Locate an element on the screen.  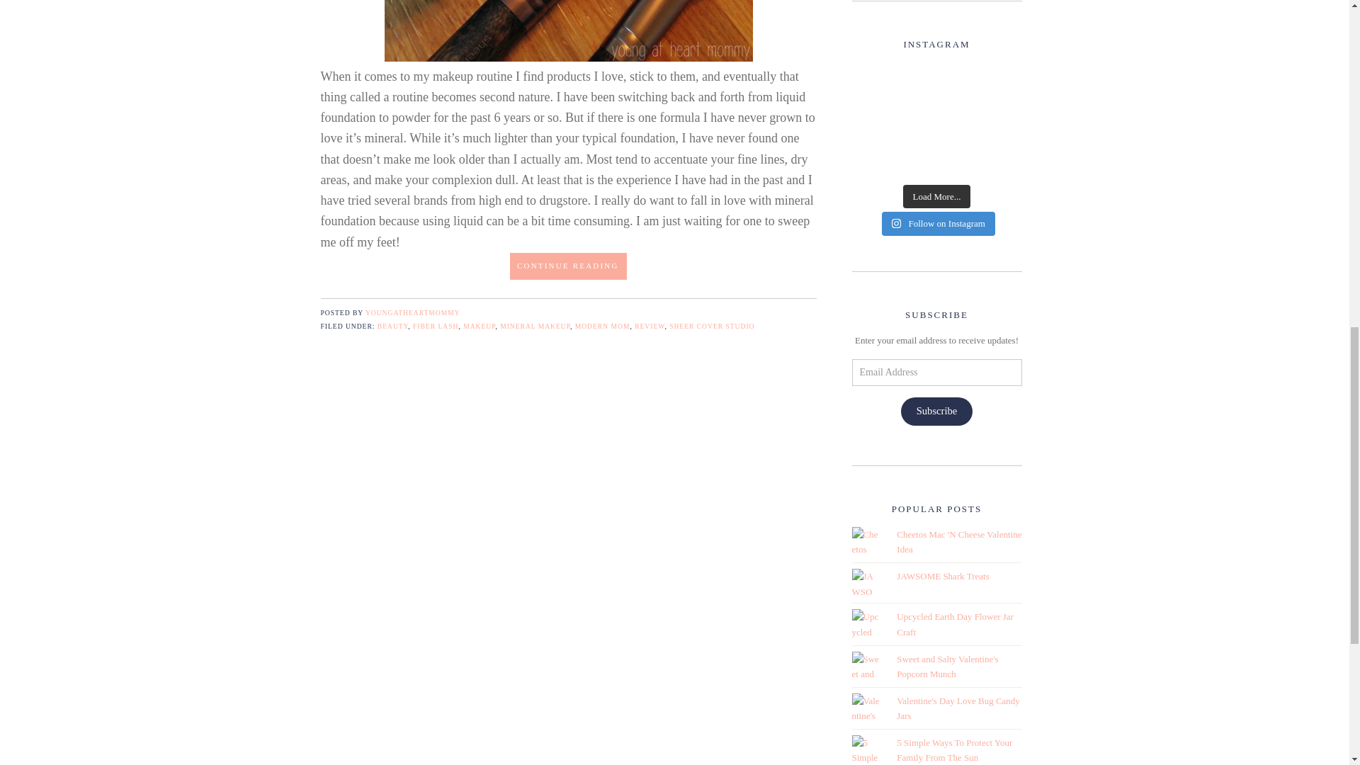
MODERN MOM is located at coordinates (603, 326).